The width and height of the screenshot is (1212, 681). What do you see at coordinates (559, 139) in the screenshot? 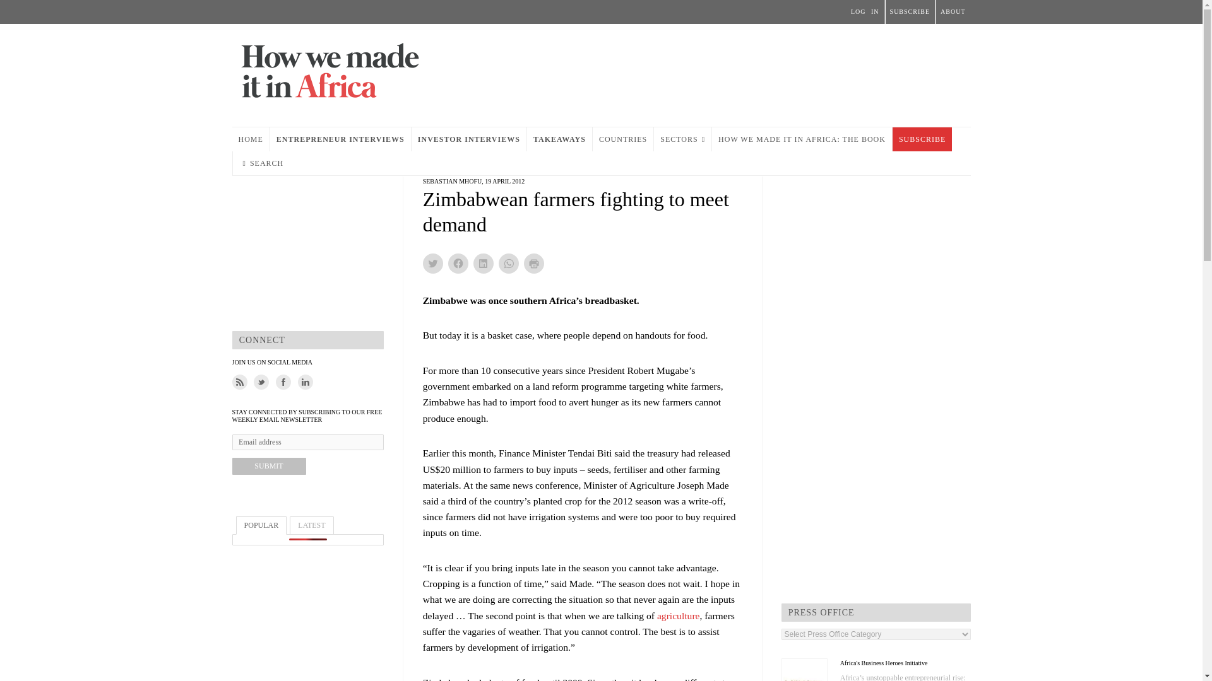
I see `TAKEAWAYS` at bounding box center [559, 139].